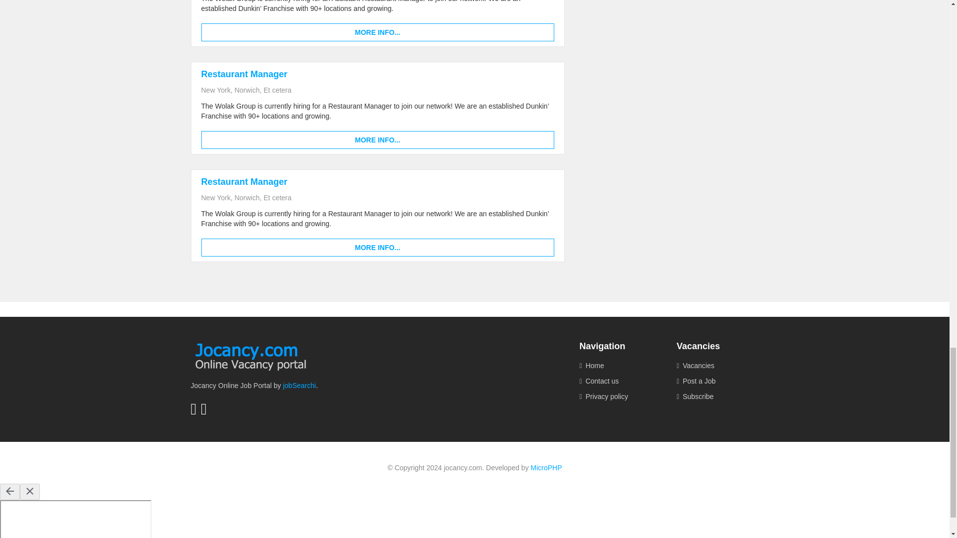  What do you see at coordinates (299, 385) in the screenshot?
I see `jobSearchi` at bounding box center [299, 385].